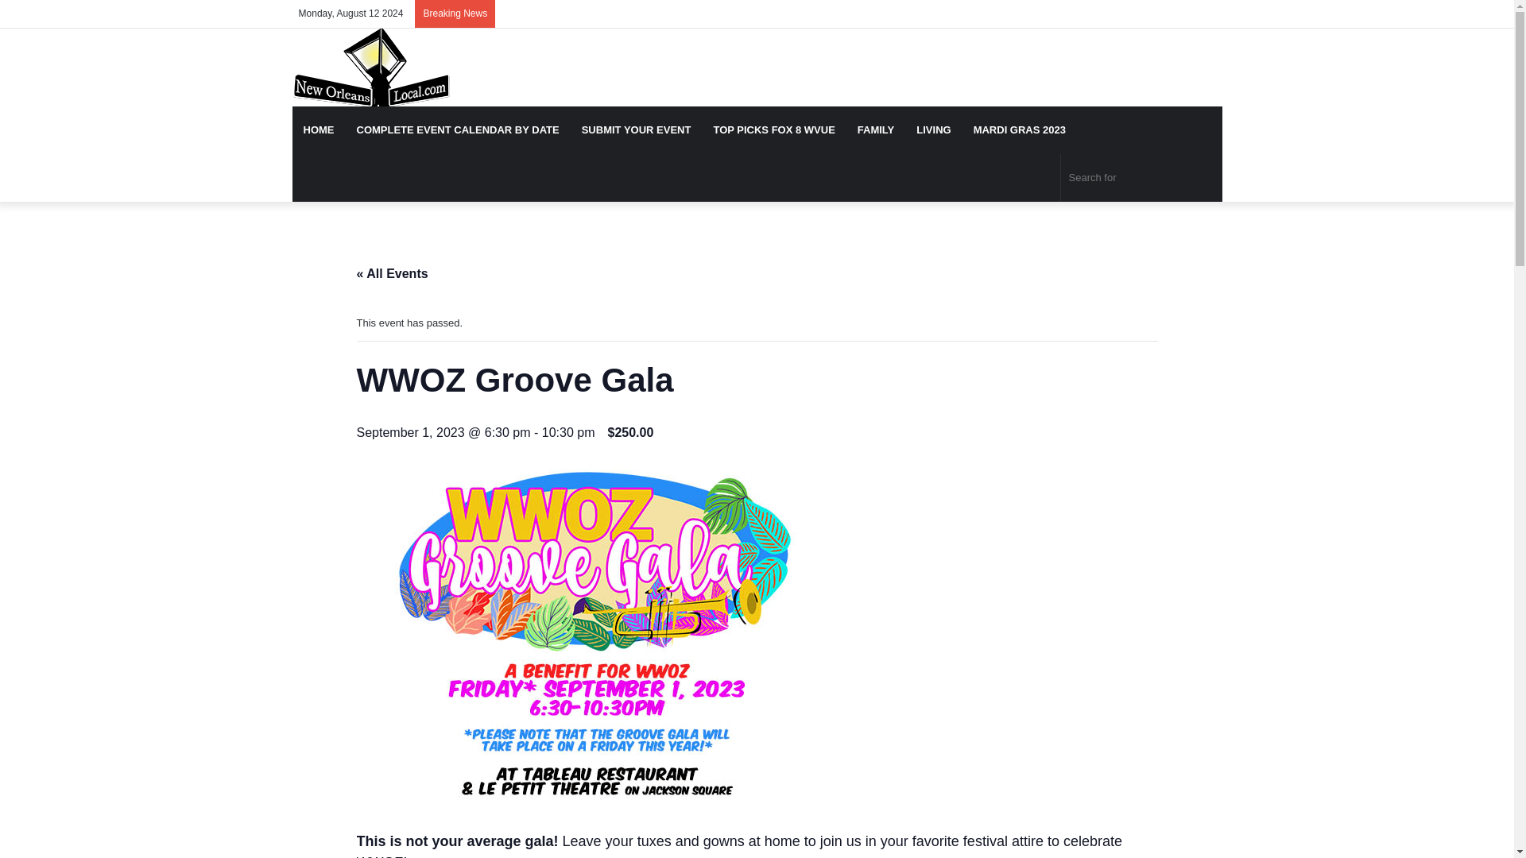  I want to click on COMPLETE EVENT CALENDAR BY DATE, so click(456, 130).